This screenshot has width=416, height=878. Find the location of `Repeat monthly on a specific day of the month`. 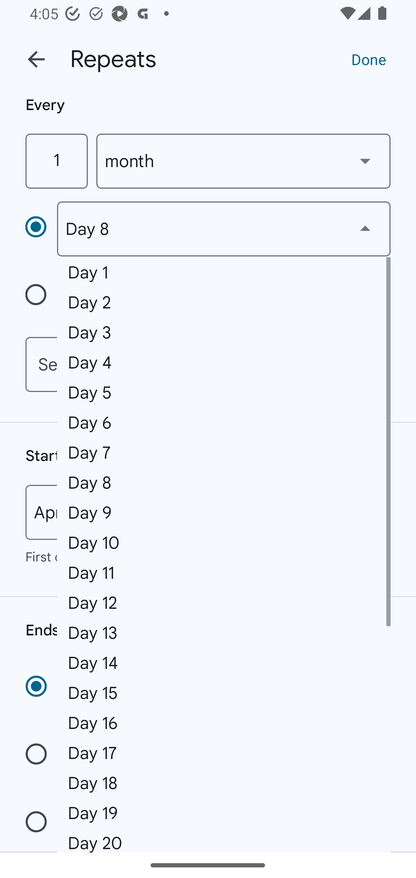

Repeat monthly on a specific day of the month is located at coordinates (41, 228).